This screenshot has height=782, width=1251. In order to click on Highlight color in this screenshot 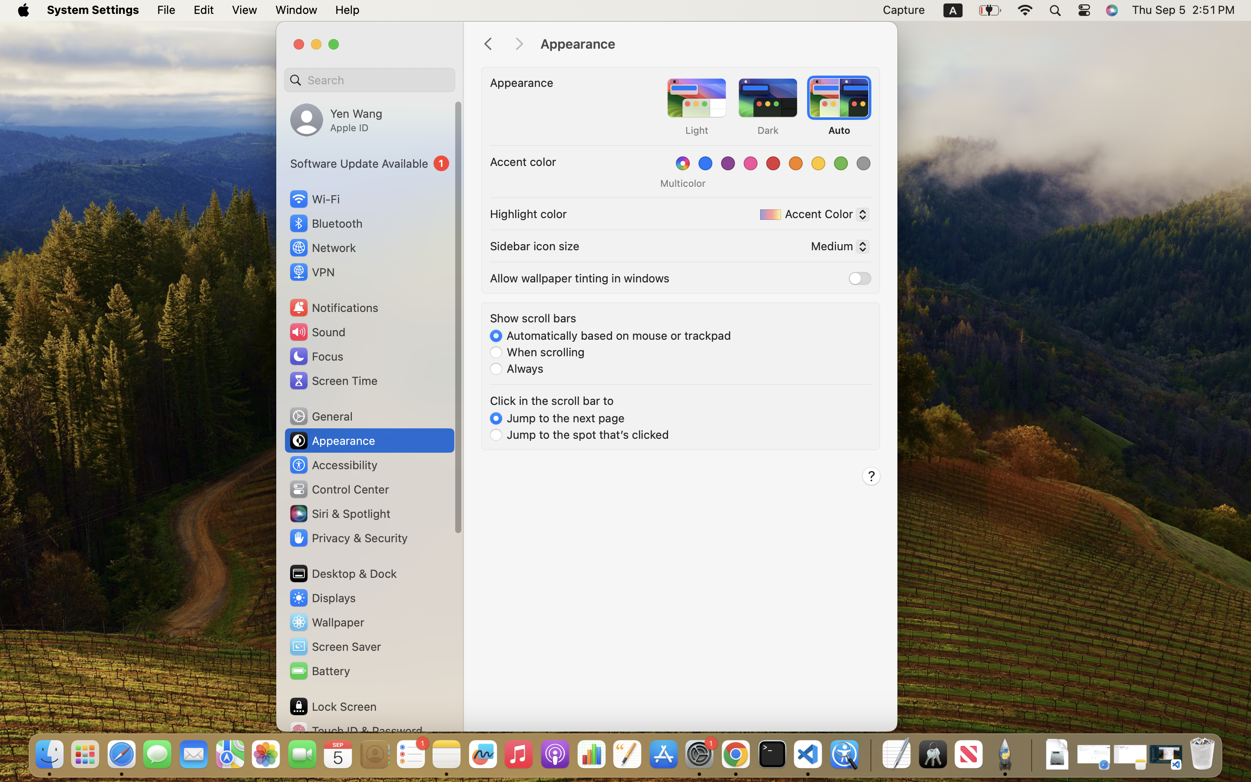, I will do `click(529, 214)`.